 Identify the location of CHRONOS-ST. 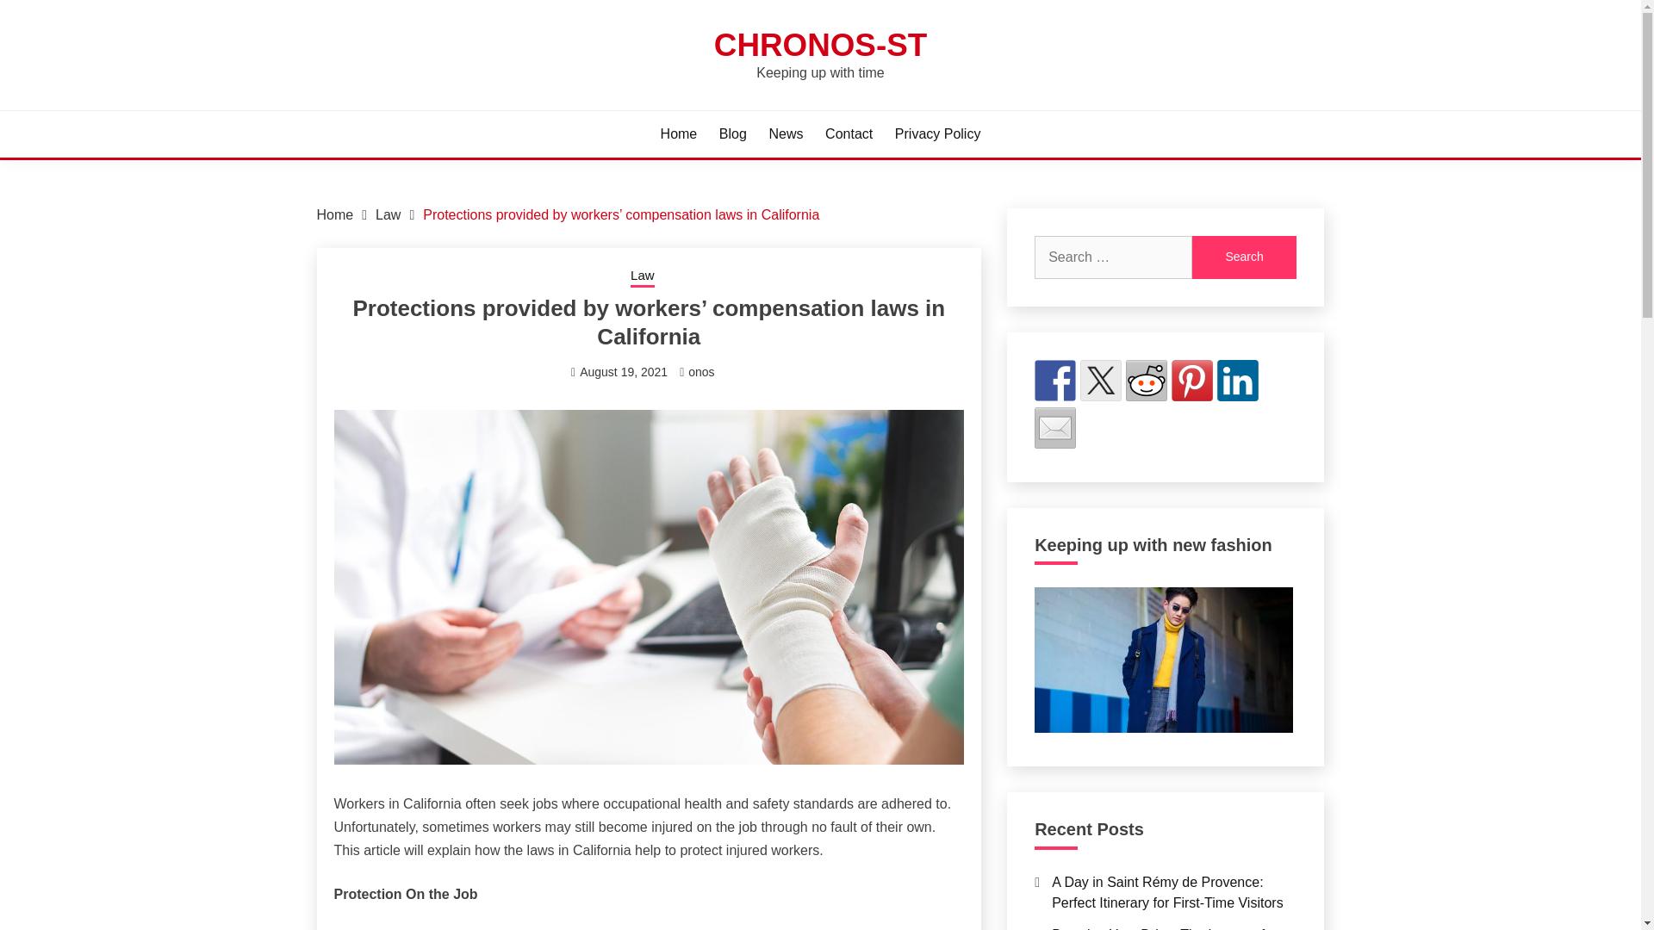
(820, 45).